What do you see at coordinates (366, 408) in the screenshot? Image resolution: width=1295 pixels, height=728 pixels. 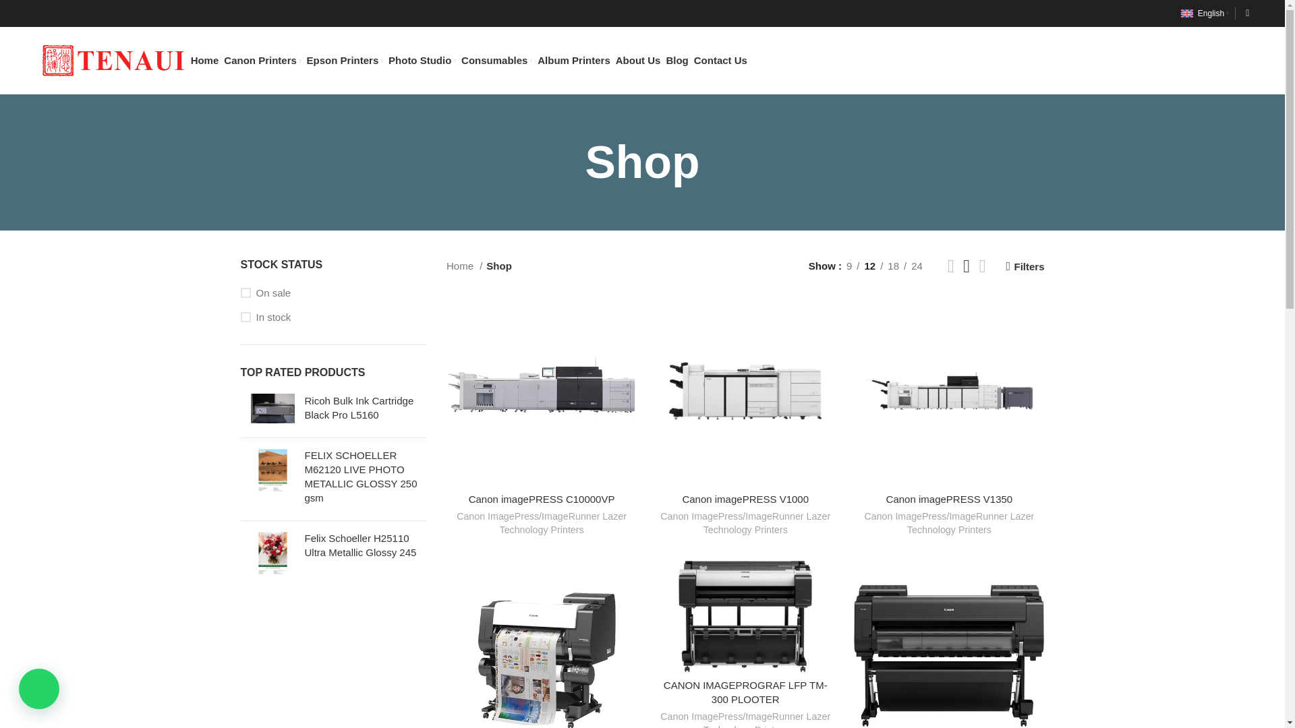 I see `Ricoh Bulk Ink Cartridge Black Pro L5160` at bounding box center [366, 408].